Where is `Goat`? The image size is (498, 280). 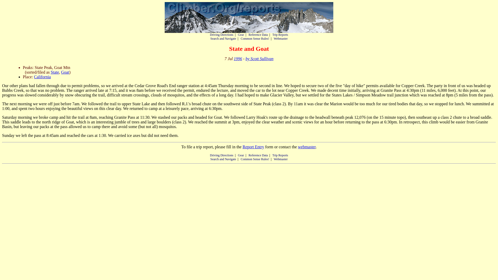 Goat is located at coordinates (65, 72).